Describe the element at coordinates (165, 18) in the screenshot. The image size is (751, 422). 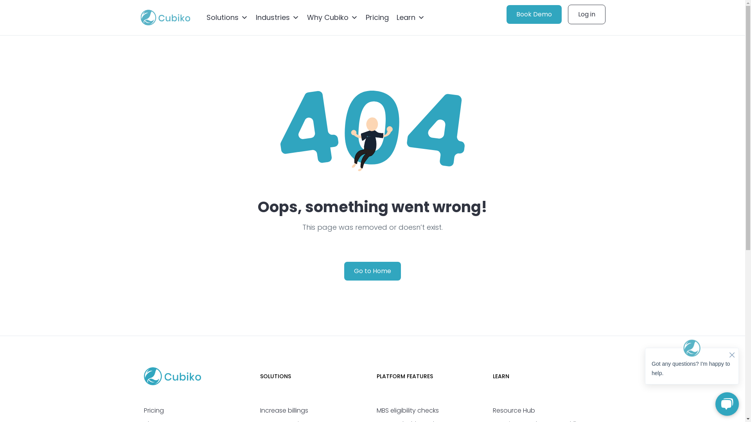
I see `Cubiko SVG logo` at that location.